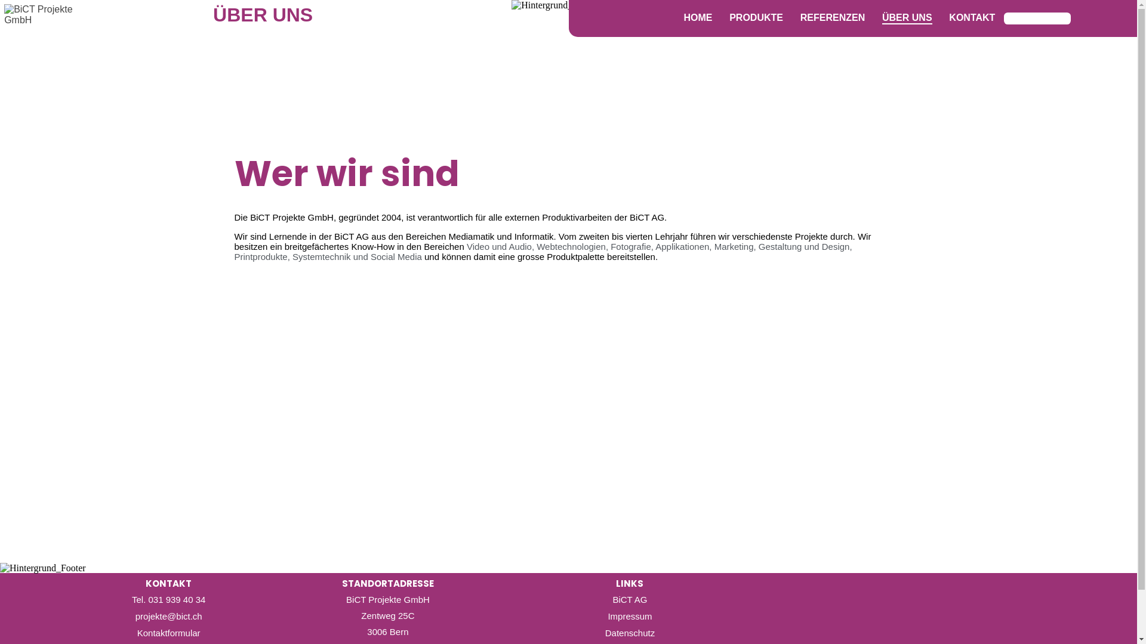 This screenshot has height=644, width=1146. I want to click on PRODUKTE, so click(757, 18).